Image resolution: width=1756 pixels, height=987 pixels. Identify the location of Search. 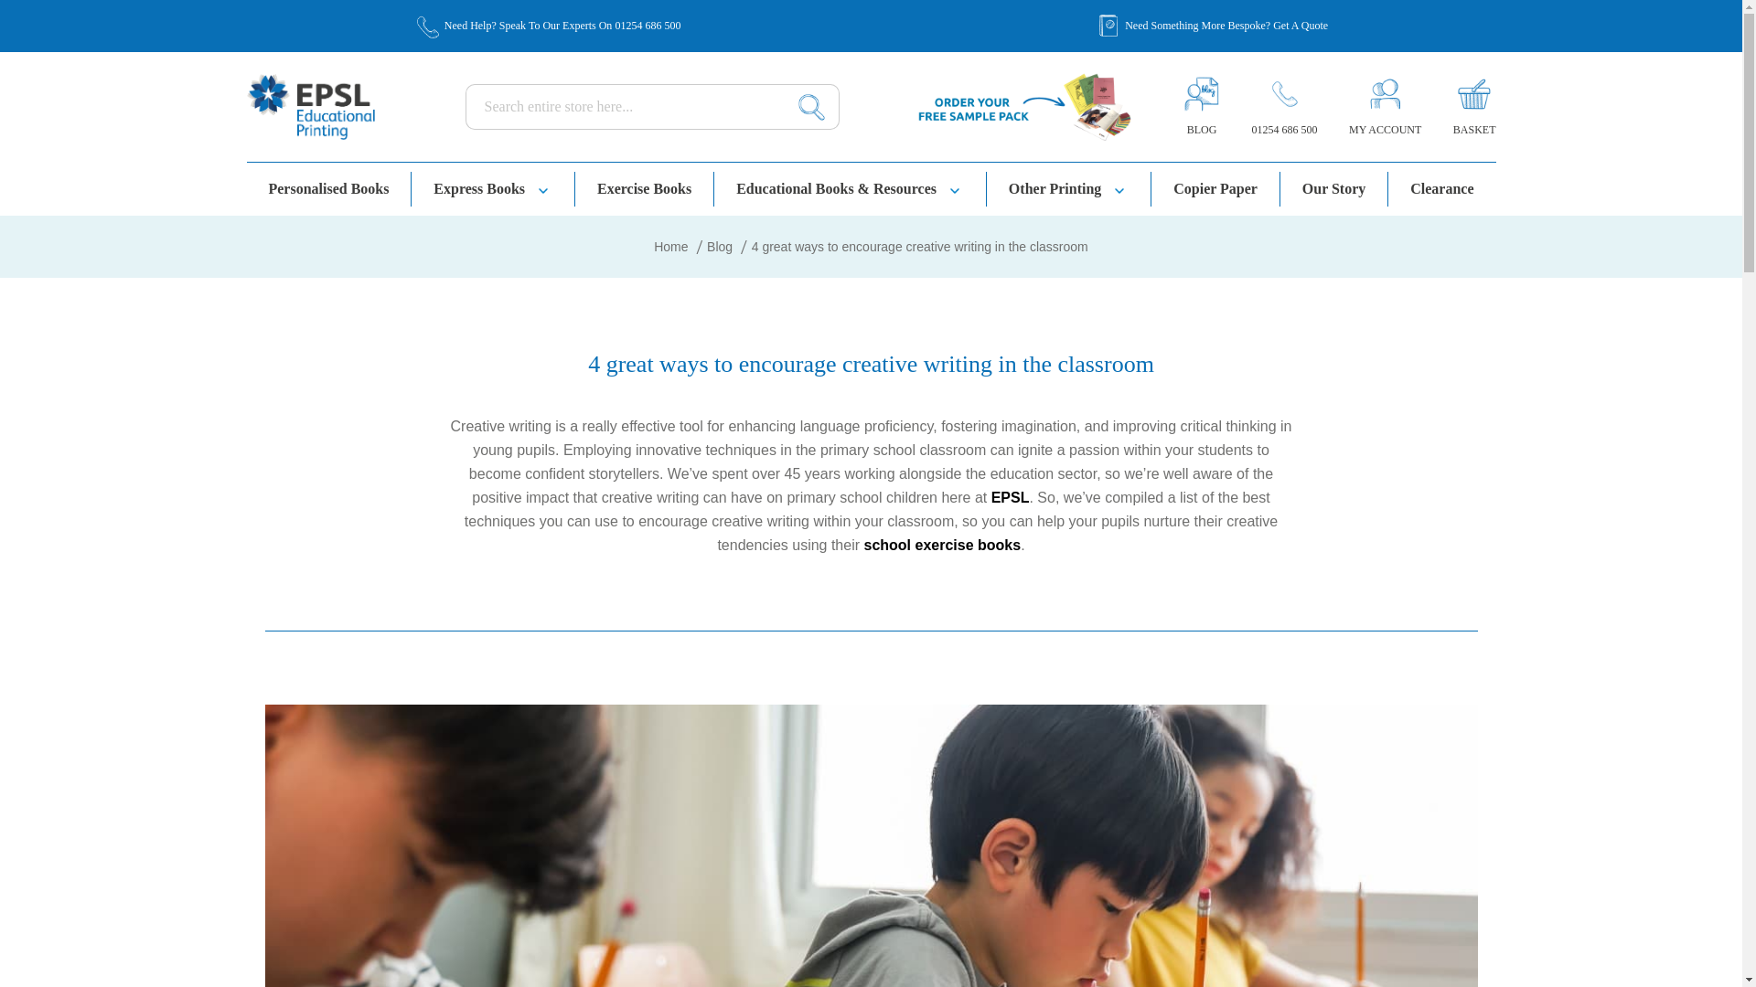
(812, 106).